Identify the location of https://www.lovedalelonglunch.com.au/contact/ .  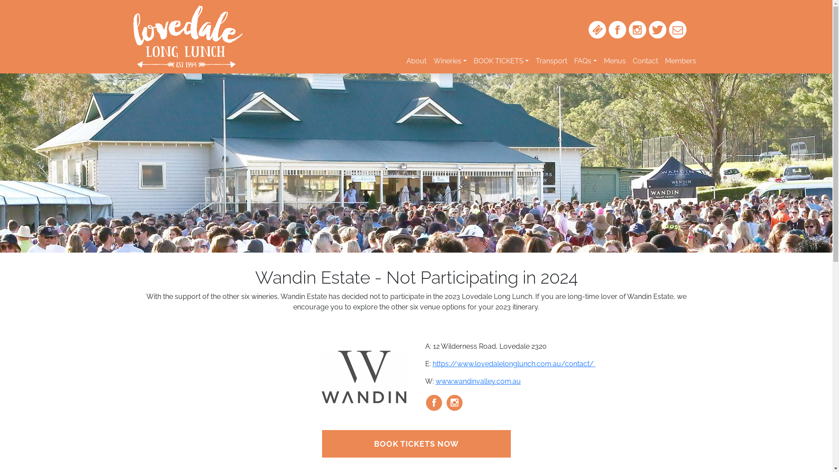
(514, 364).